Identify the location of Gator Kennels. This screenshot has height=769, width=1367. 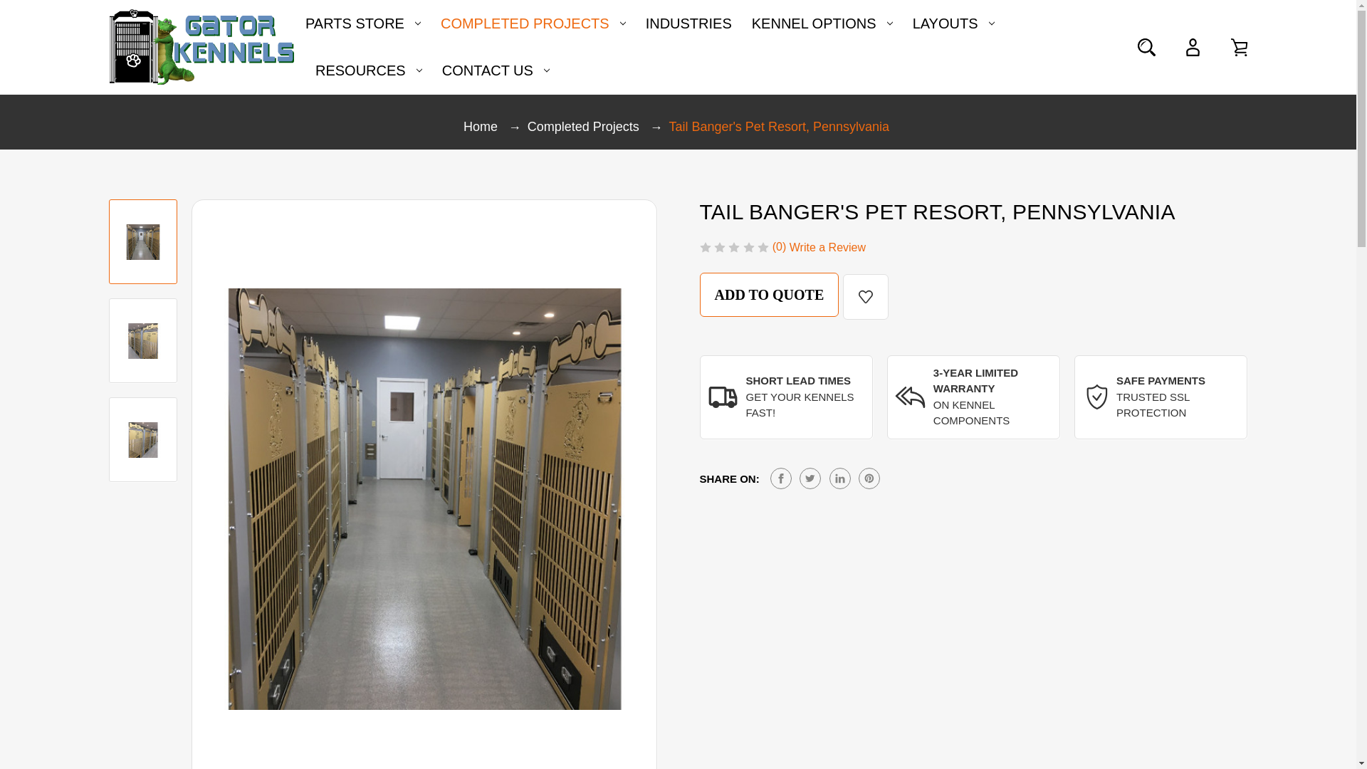
(201, 46).